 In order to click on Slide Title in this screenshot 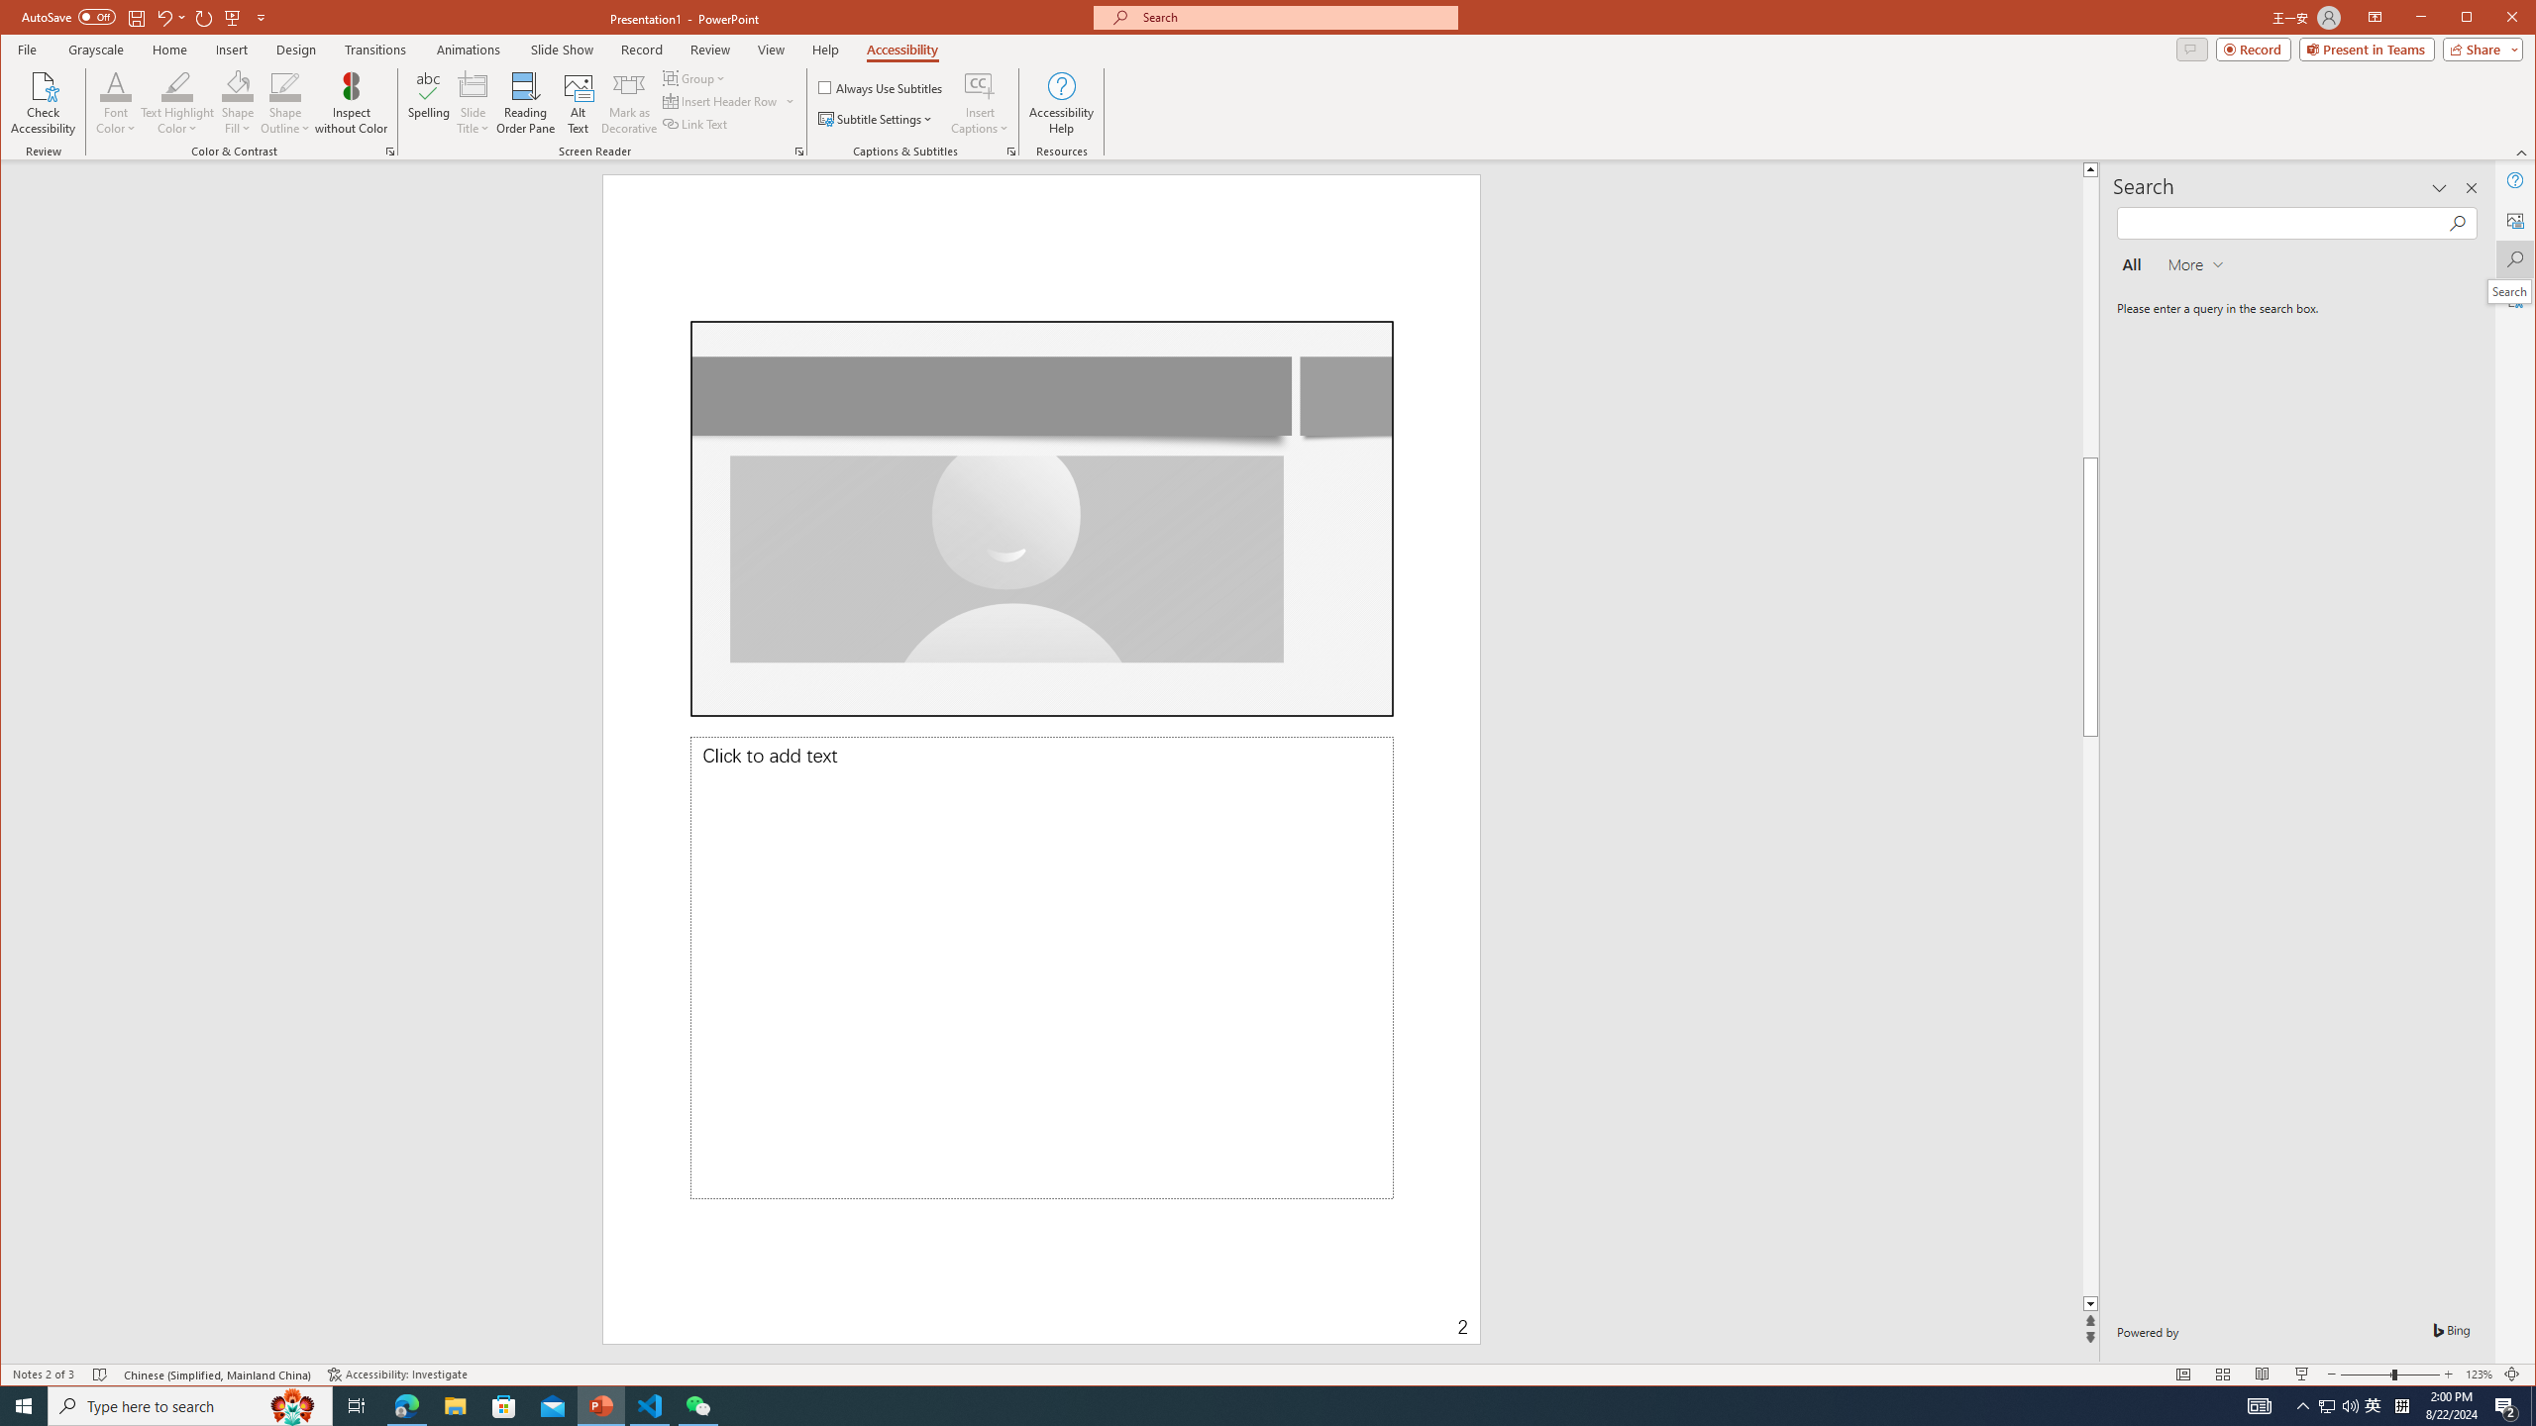, I will do `click(474, 103)`.